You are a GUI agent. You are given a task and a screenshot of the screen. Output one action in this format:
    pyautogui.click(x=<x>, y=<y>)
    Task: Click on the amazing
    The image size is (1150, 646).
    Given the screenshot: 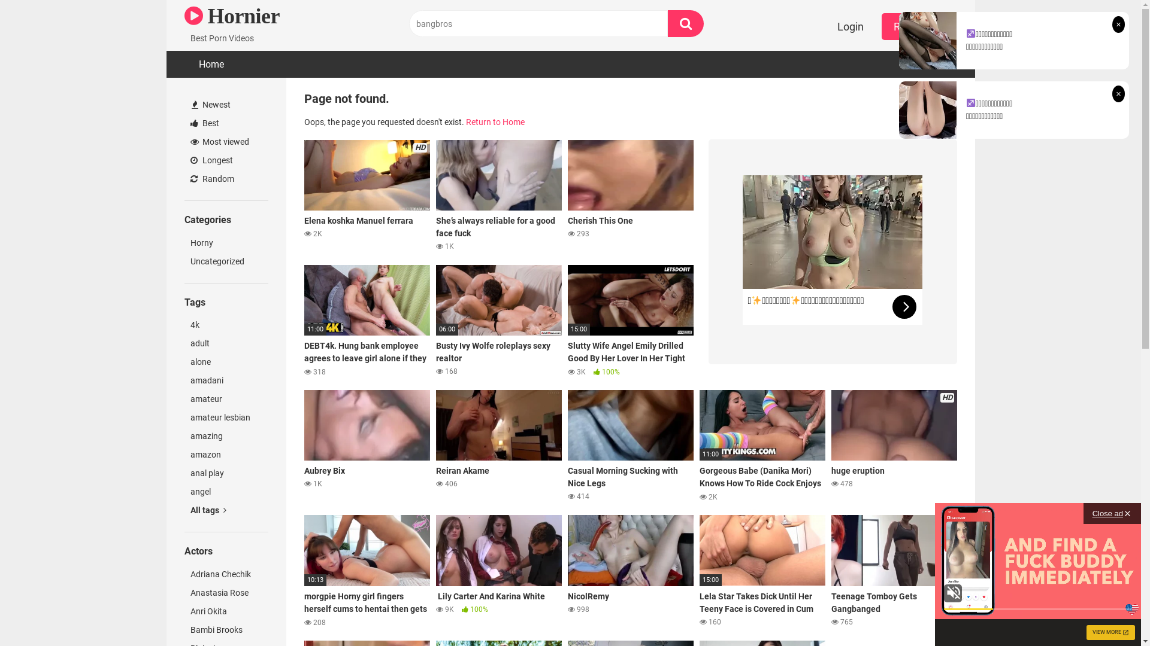 What is the action you would take?
    pyautogui.click(x=226, y=437)
    